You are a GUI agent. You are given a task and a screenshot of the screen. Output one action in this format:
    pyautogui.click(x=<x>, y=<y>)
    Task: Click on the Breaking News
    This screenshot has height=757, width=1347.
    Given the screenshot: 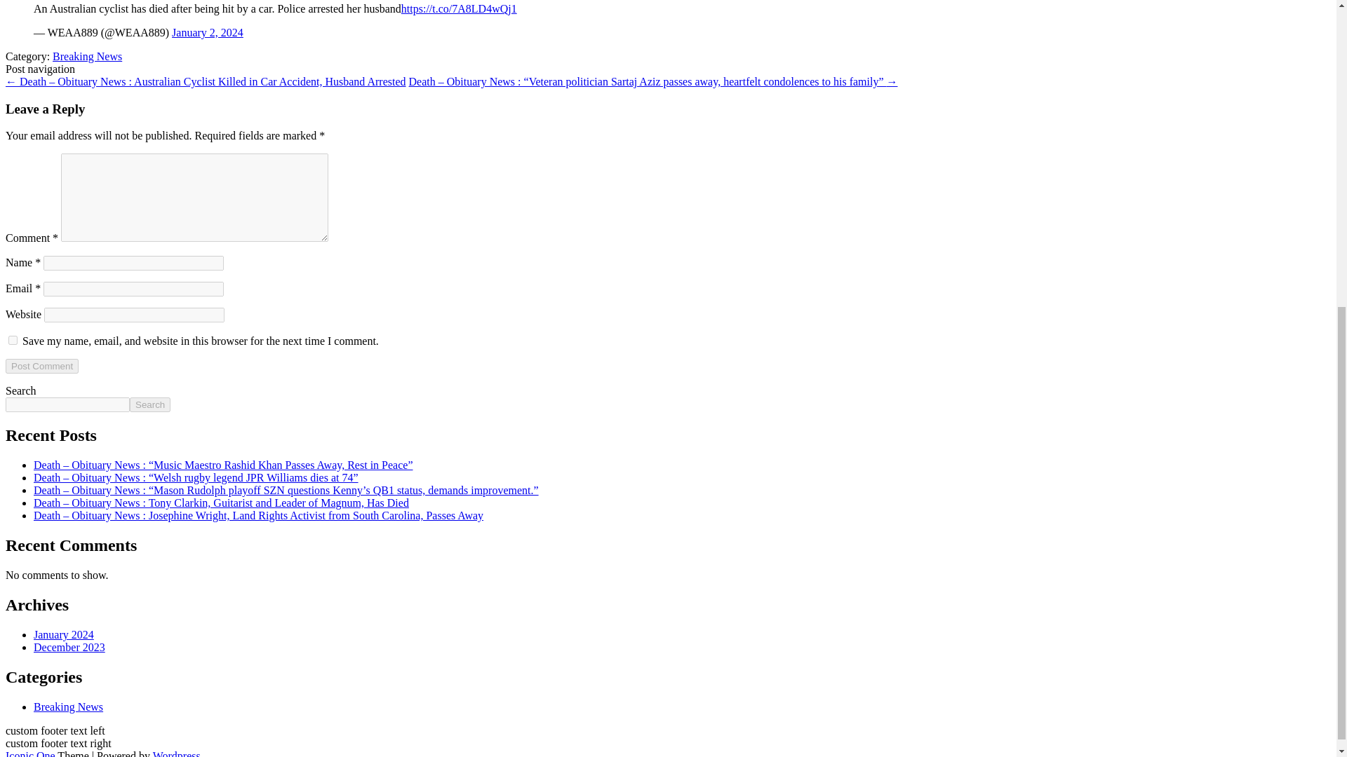 What is the action you would take?
    pyautogui.click(x=69, y=707)
    